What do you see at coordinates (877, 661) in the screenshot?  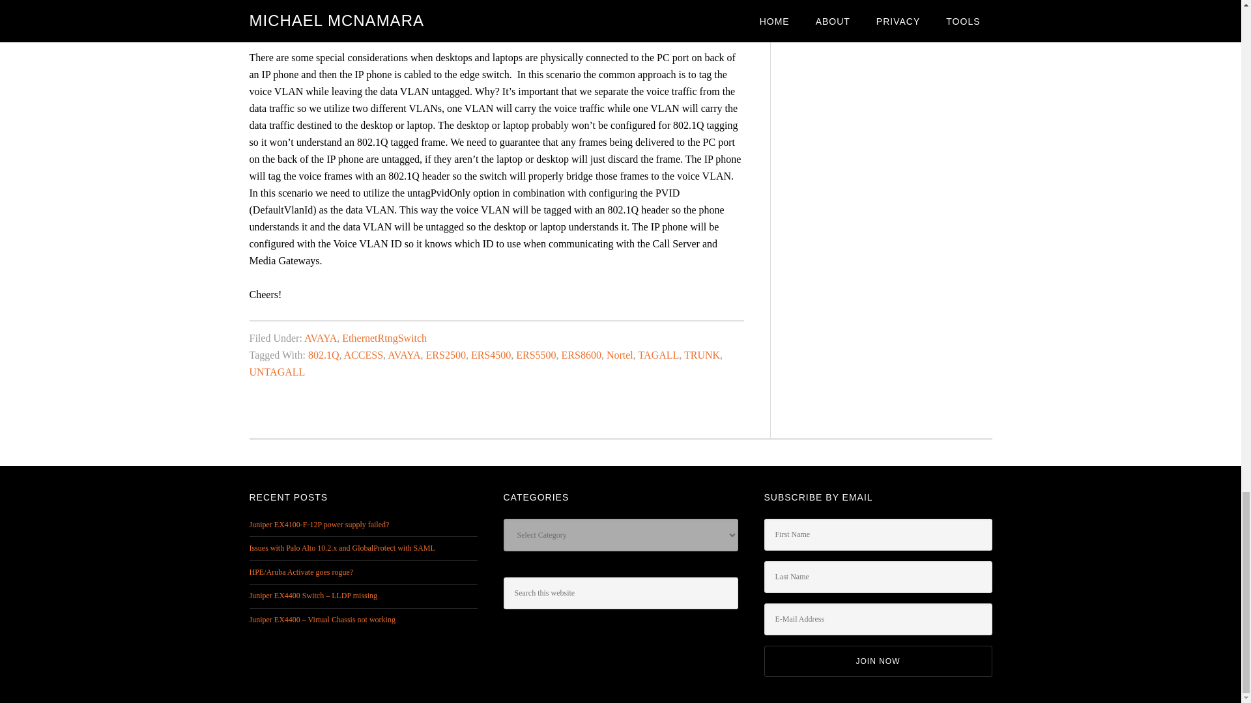 I see `Join Now` at bounding box center [877, 661].